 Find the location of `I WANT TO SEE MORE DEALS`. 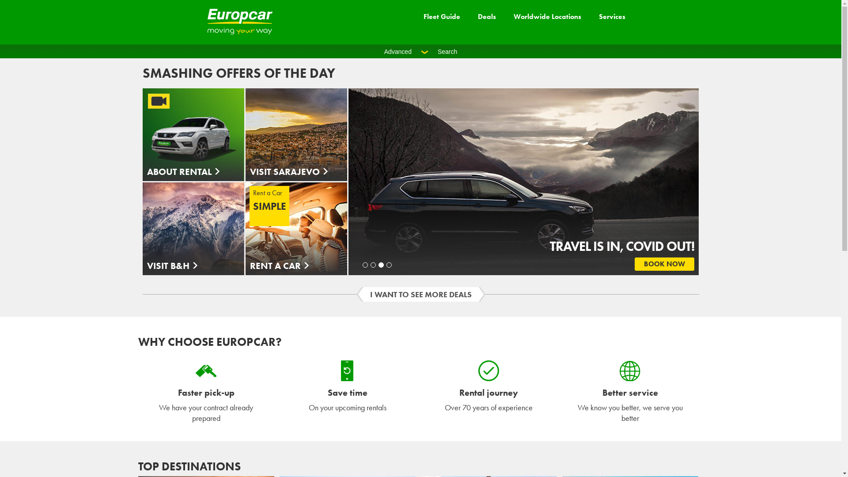

I WANT TO SEE MORE DEALS is located at coordinates (420, 294).